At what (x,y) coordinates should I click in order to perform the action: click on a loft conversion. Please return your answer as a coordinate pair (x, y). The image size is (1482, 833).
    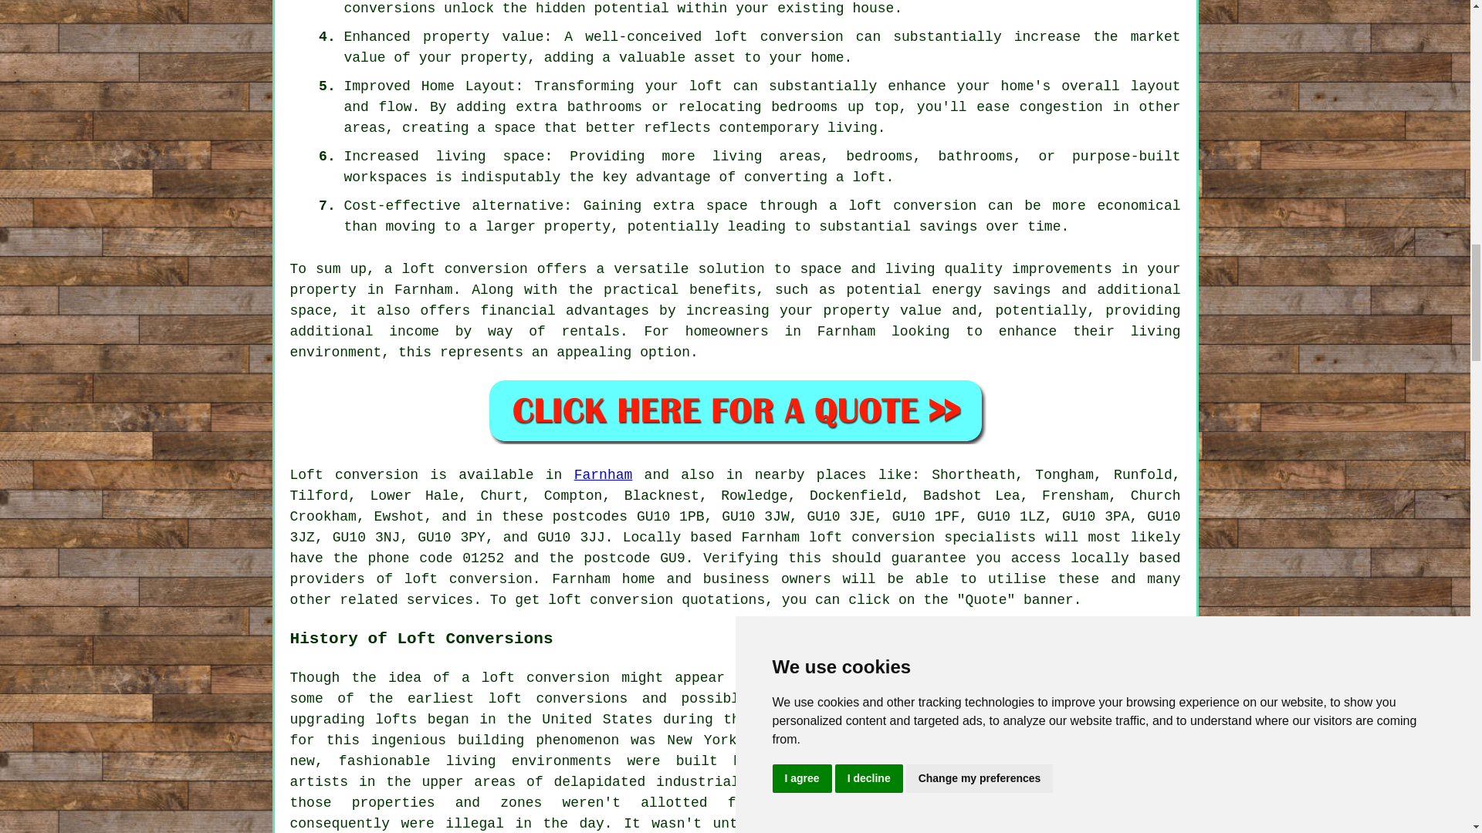
    Looking at the image, I should click on (535, 677).